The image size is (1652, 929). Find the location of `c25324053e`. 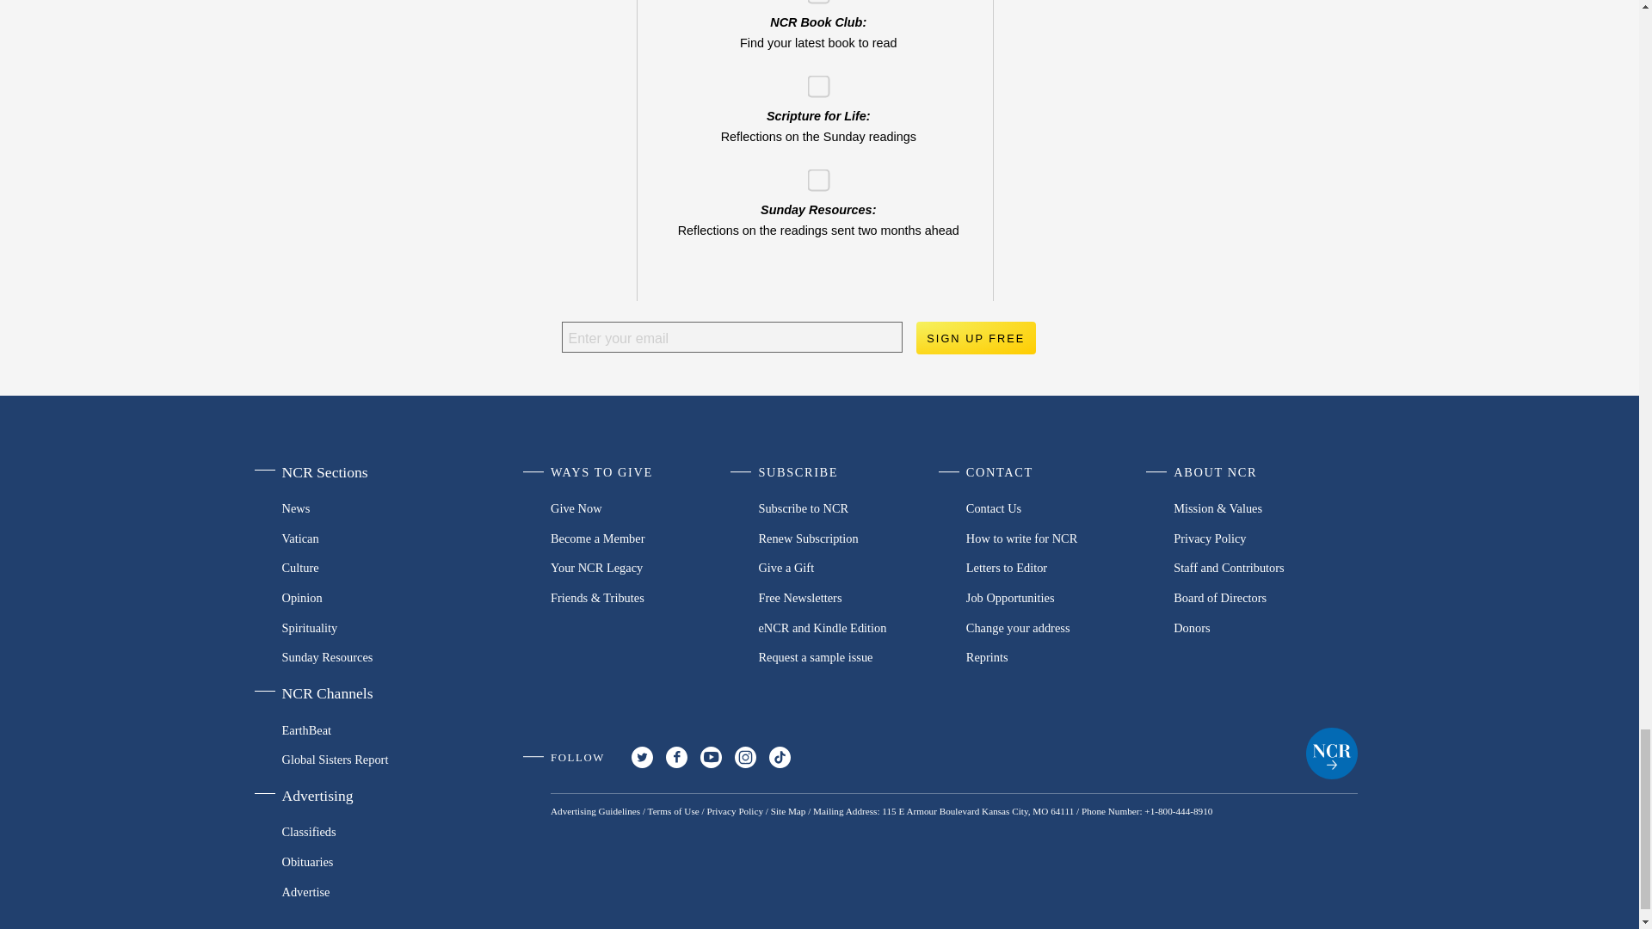

c25324053e is located at coordinates (812, 81).